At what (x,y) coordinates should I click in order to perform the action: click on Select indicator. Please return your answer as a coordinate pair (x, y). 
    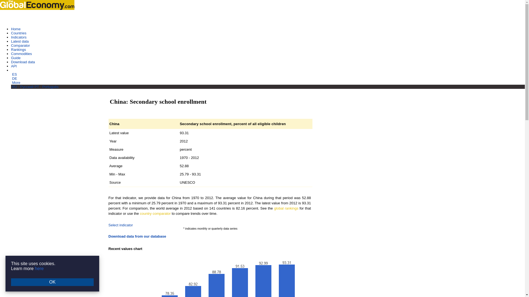
    Looking at the image, I should click on (121, 225).